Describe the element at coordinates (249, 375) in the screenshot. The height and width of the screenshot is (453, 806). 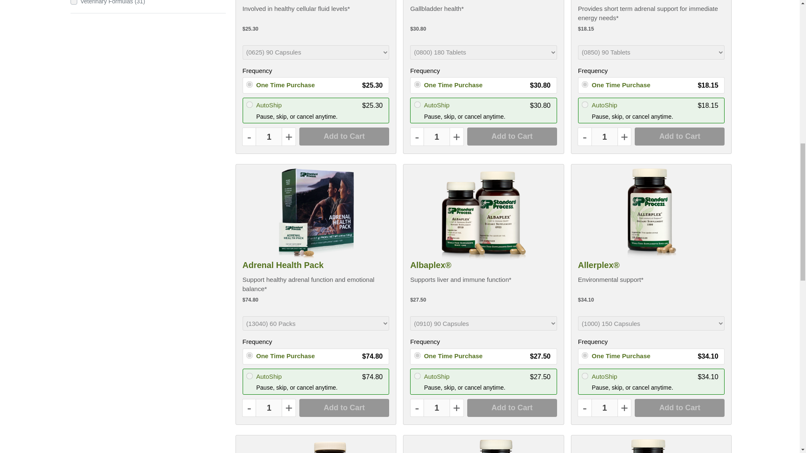
I see `radio-frequency` at that location.